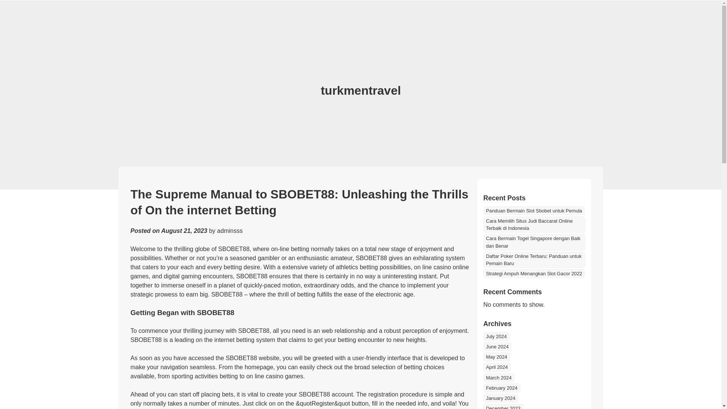 The width and height of the screenshot is (727, 409). What do you see at coordinates (534, 273) in the screenshot?
I see `Strategi Ampuh Menangkan Slot Gacor 2022` at bounding box center [534, 273].